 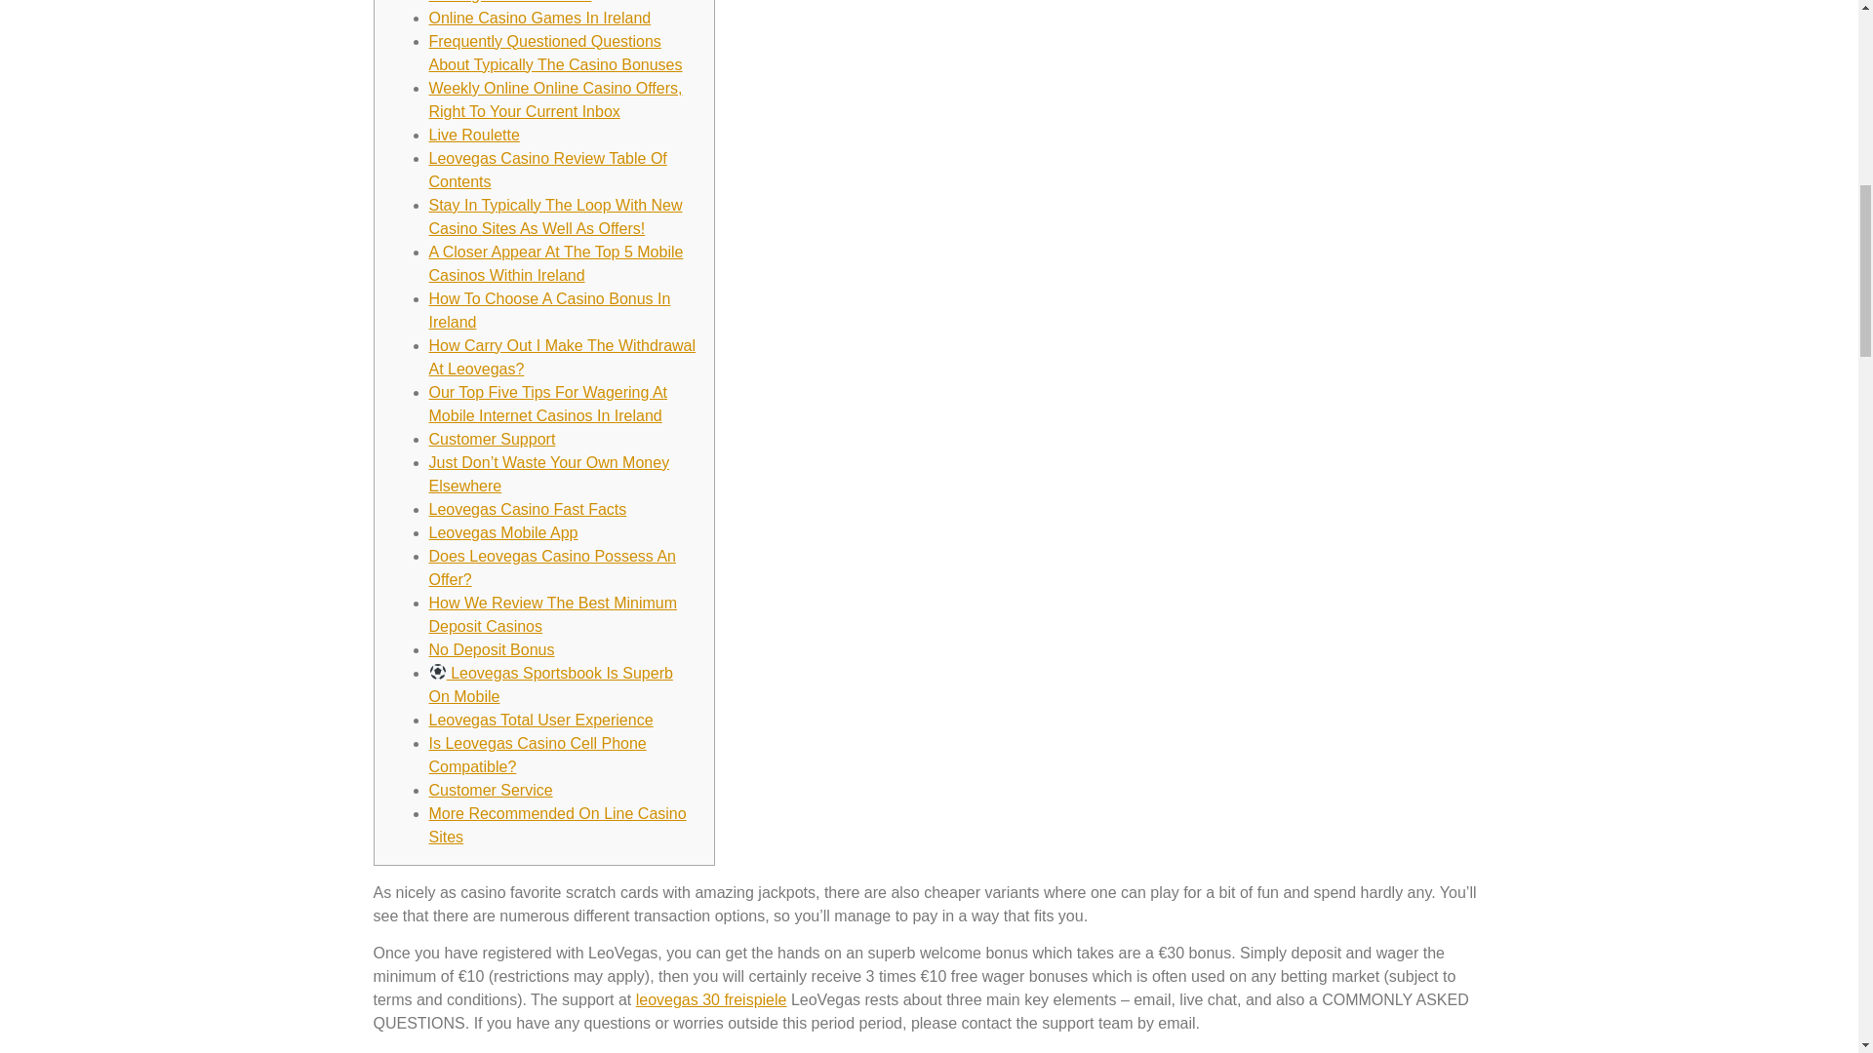 I want to click on More Recommended On Line Casino Sites, so click(x=558, y=825).